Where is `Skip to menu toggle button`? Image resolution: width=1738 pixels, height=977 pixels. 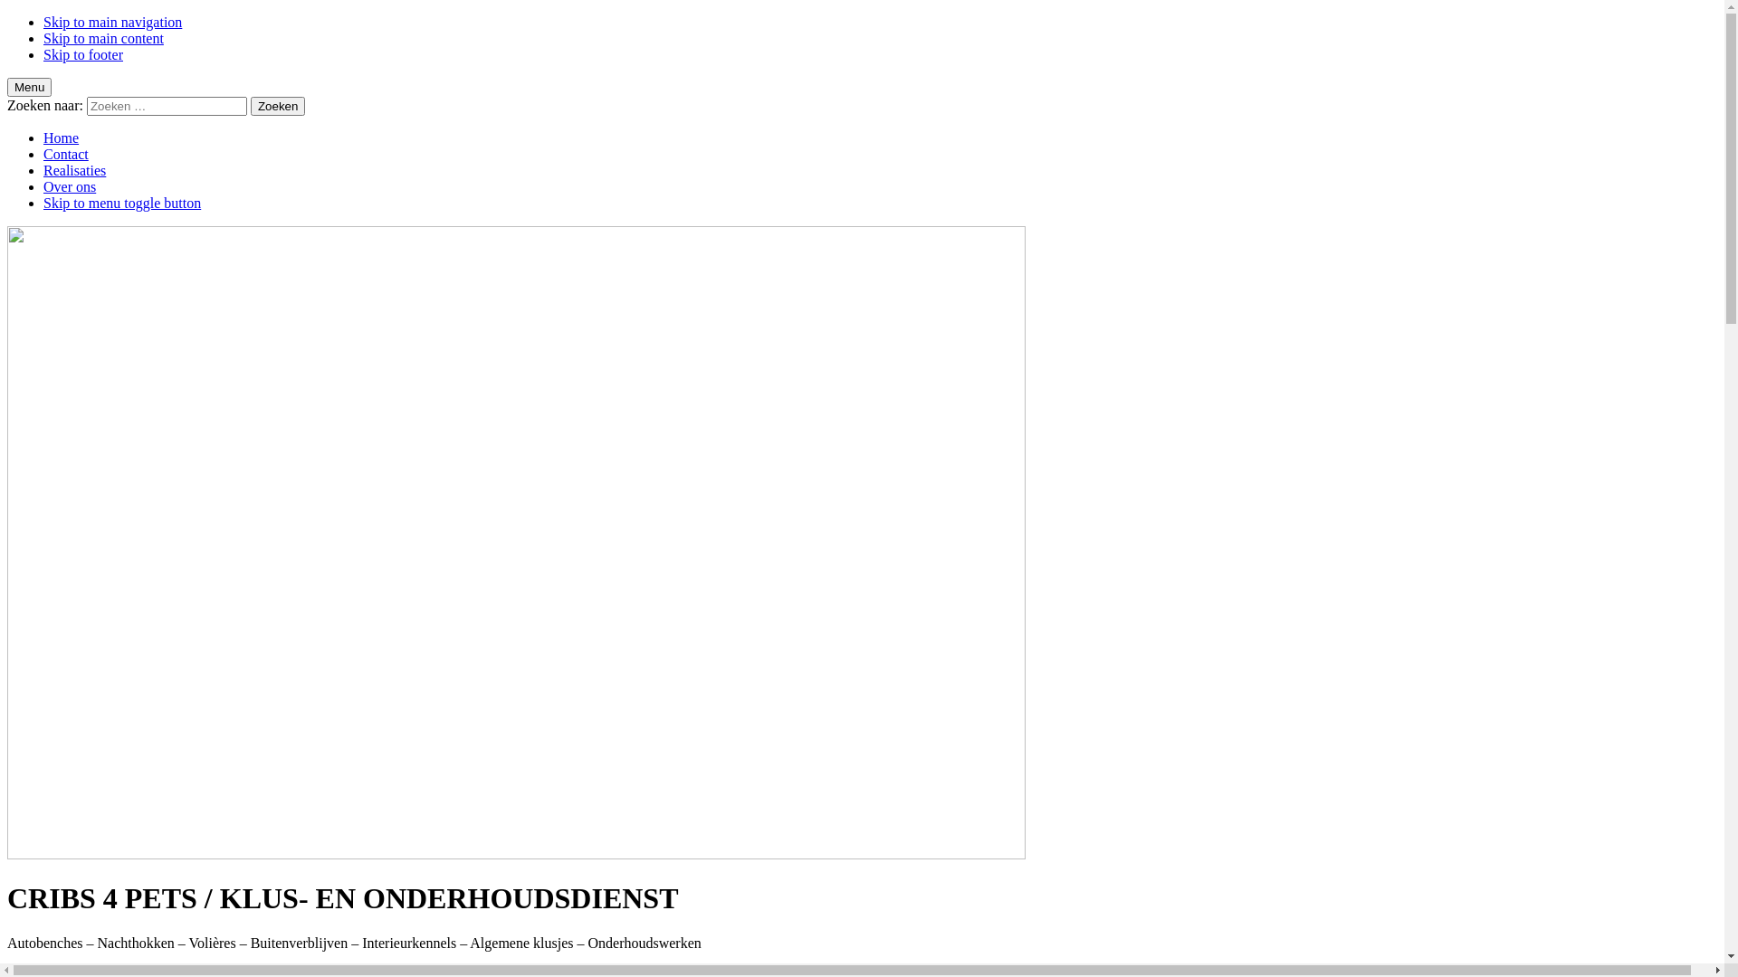 Skip to menu toggle button is located at coordinates (122, 203).